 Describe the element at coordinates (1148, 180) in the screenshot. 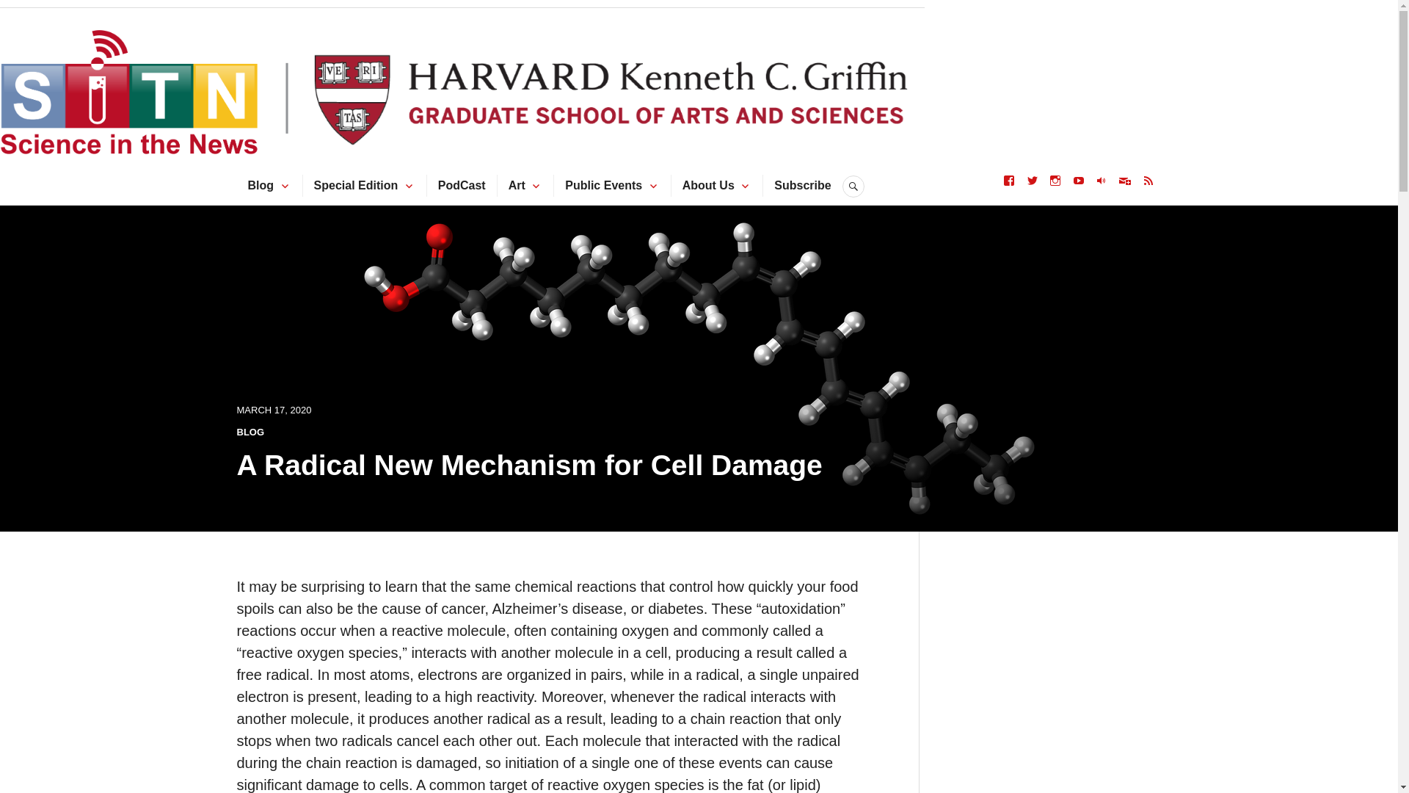

I see `SITN Website RSS Feed` at that location.